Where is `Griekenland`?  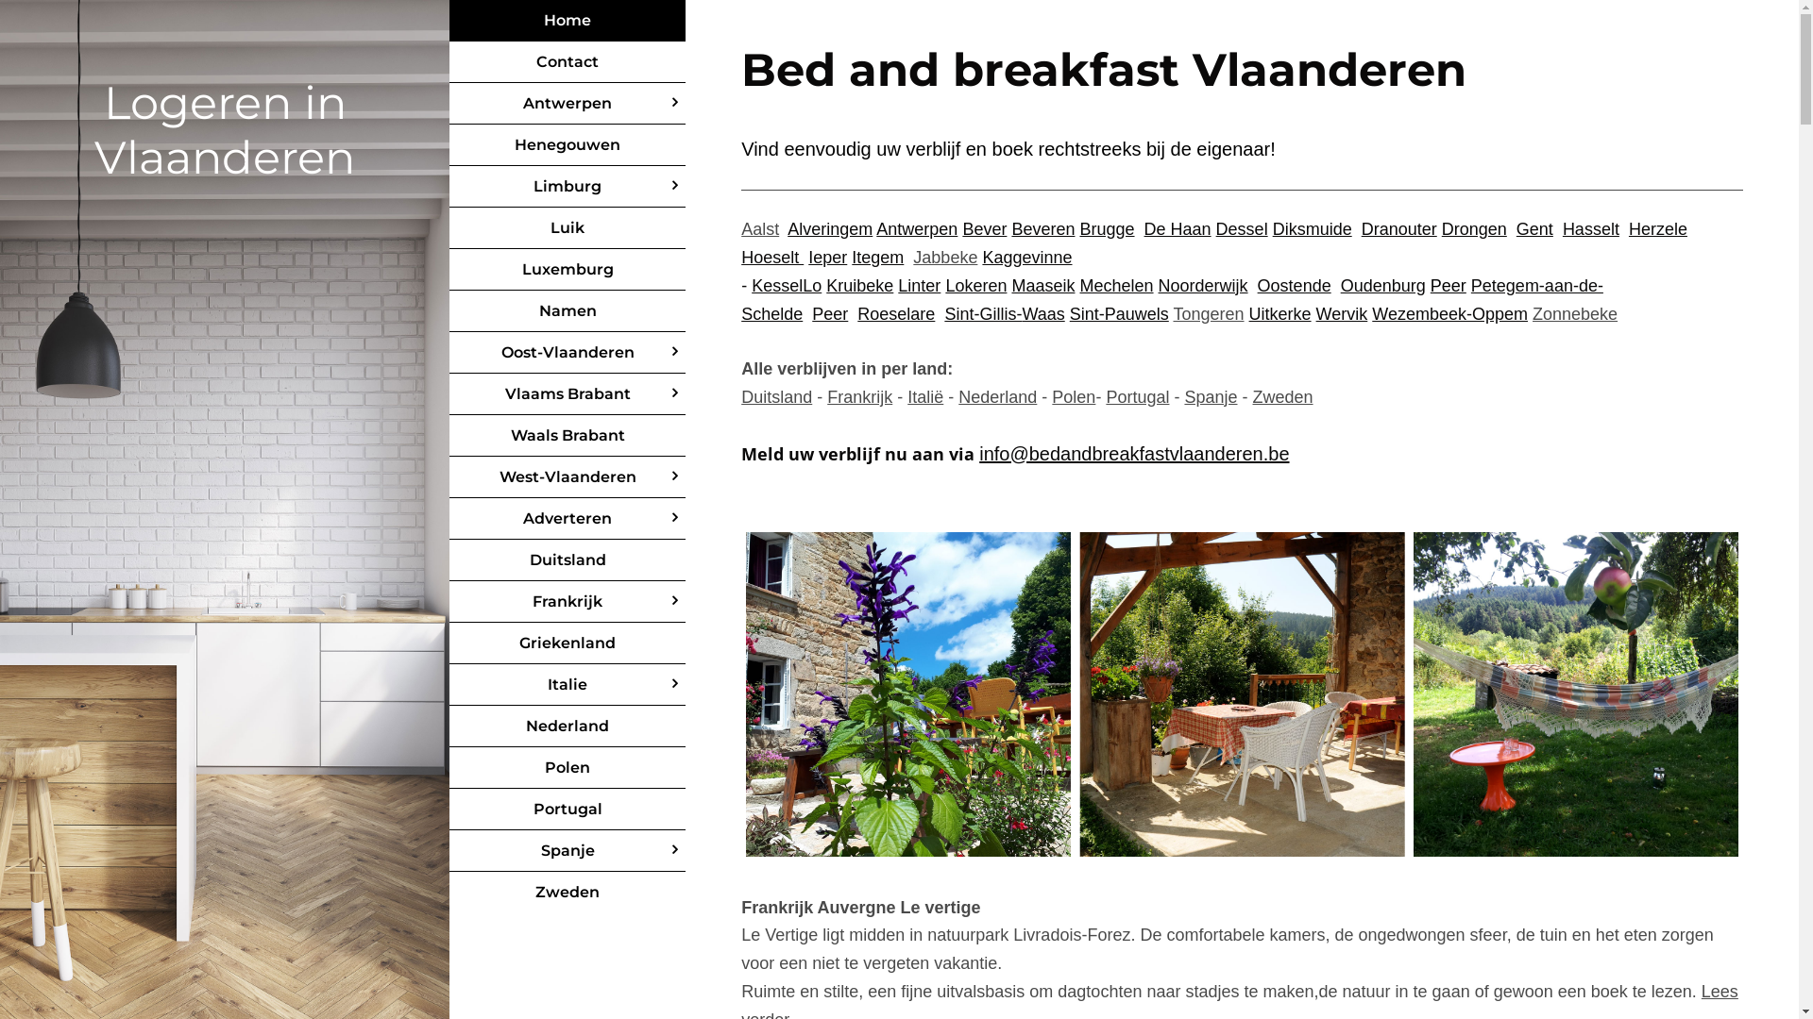
Griekenland is located at coordinates (568, 643).